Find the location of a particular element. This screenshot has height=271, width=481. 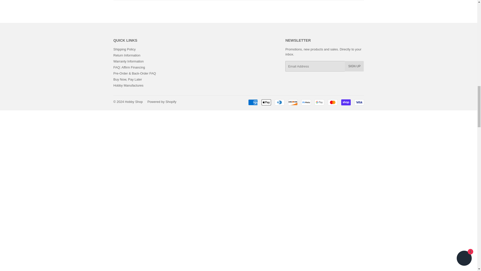

Discover is located at coordinates (293, 102).